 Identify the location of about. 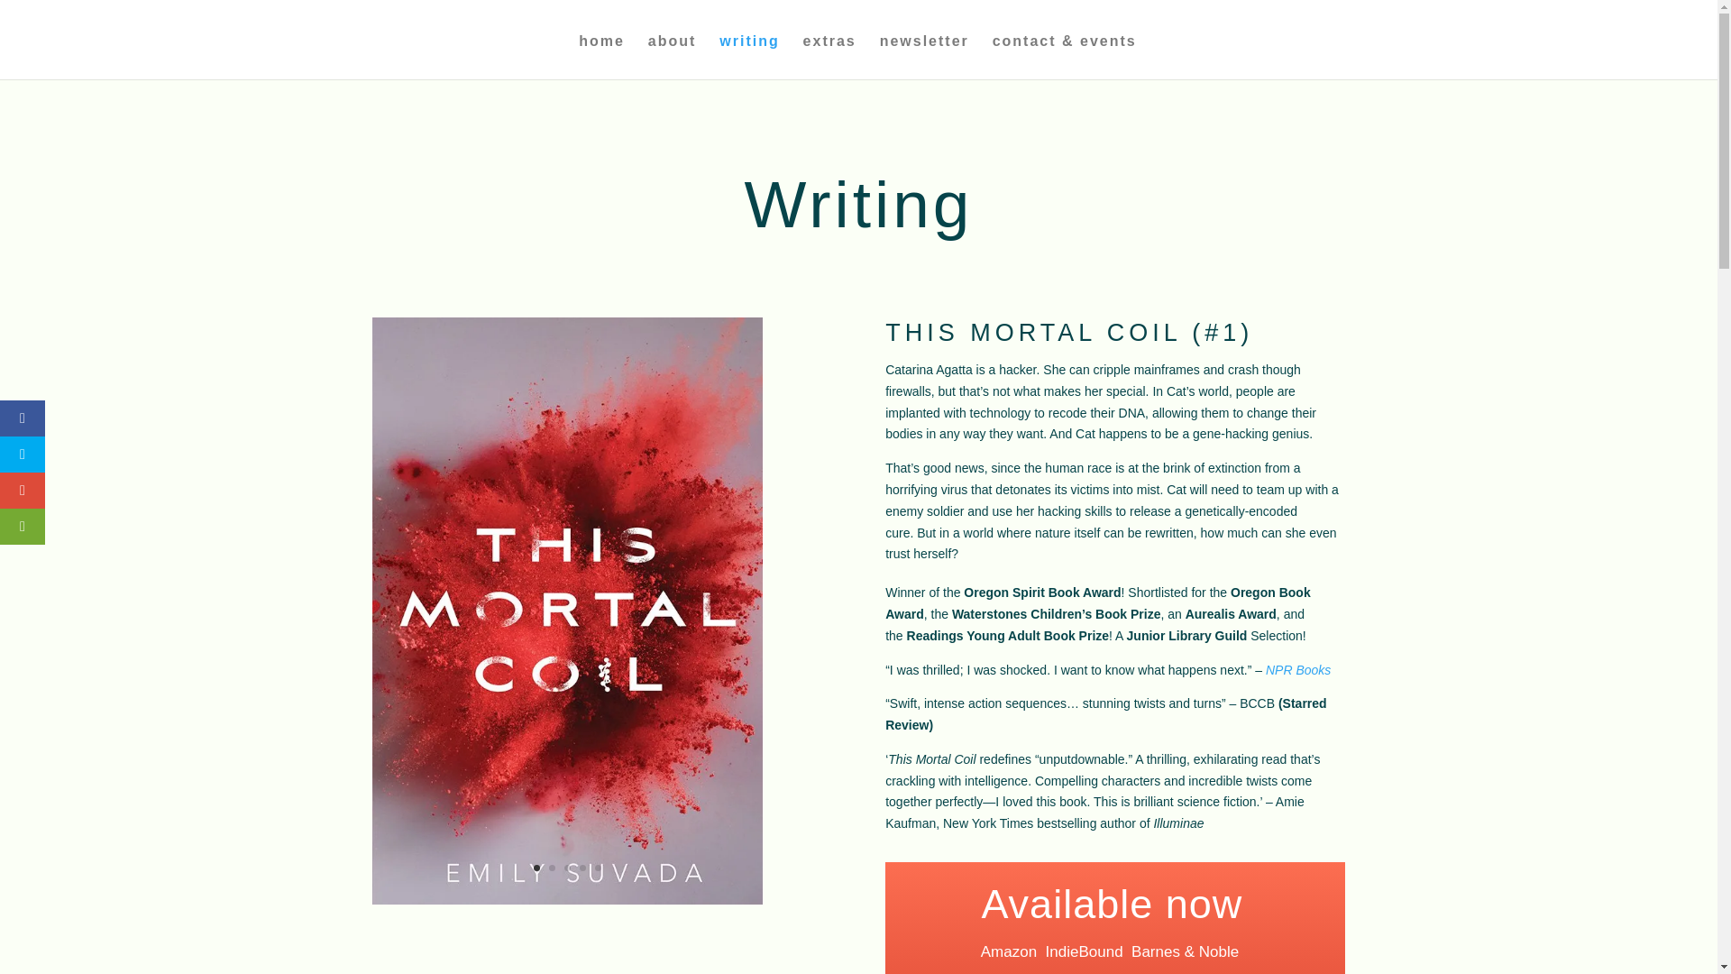
(673, 56).